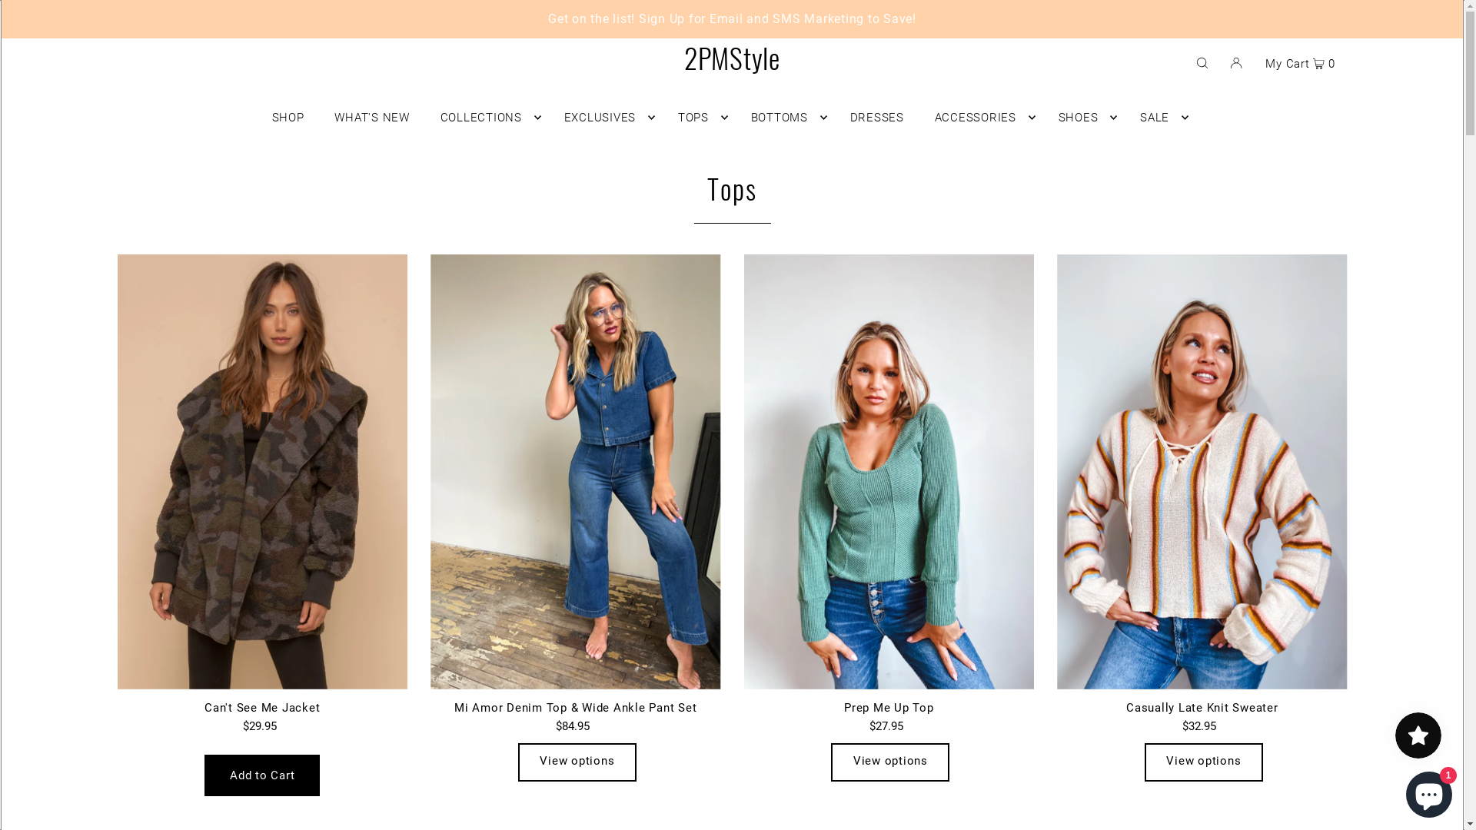 The height and width of the screenshot is (830, 1476). I want to click on SHOP, so click(288, 118).